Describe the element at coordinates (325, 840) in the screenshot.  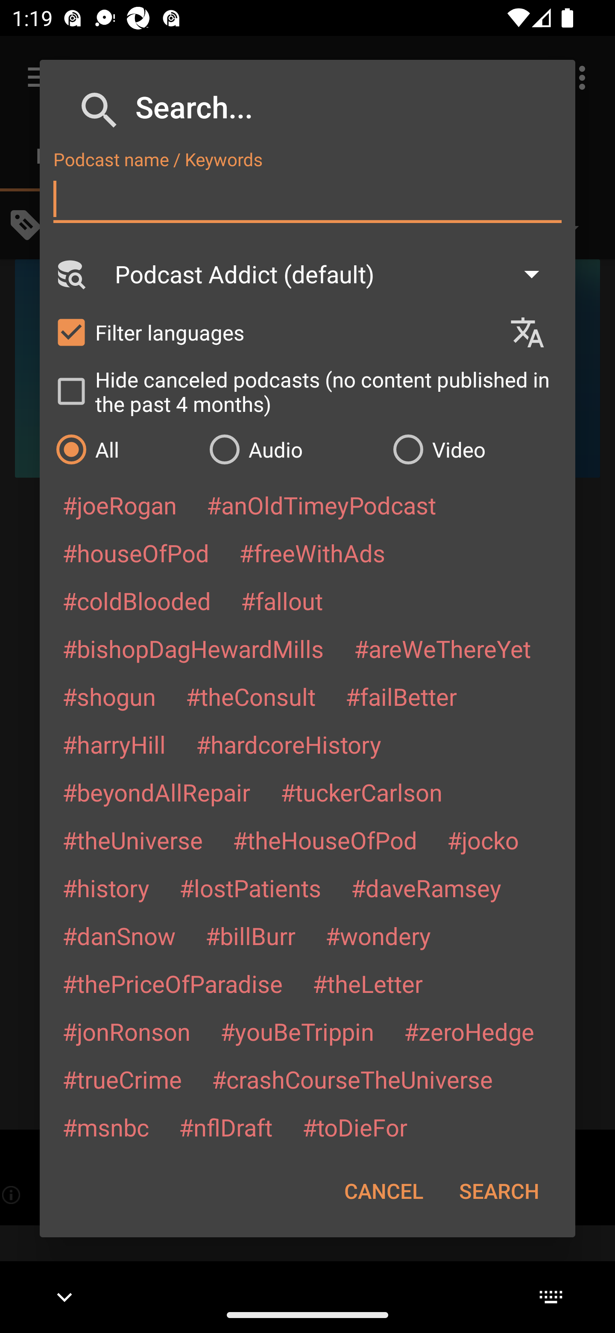
I see `#theHouseOfPod` at that location.